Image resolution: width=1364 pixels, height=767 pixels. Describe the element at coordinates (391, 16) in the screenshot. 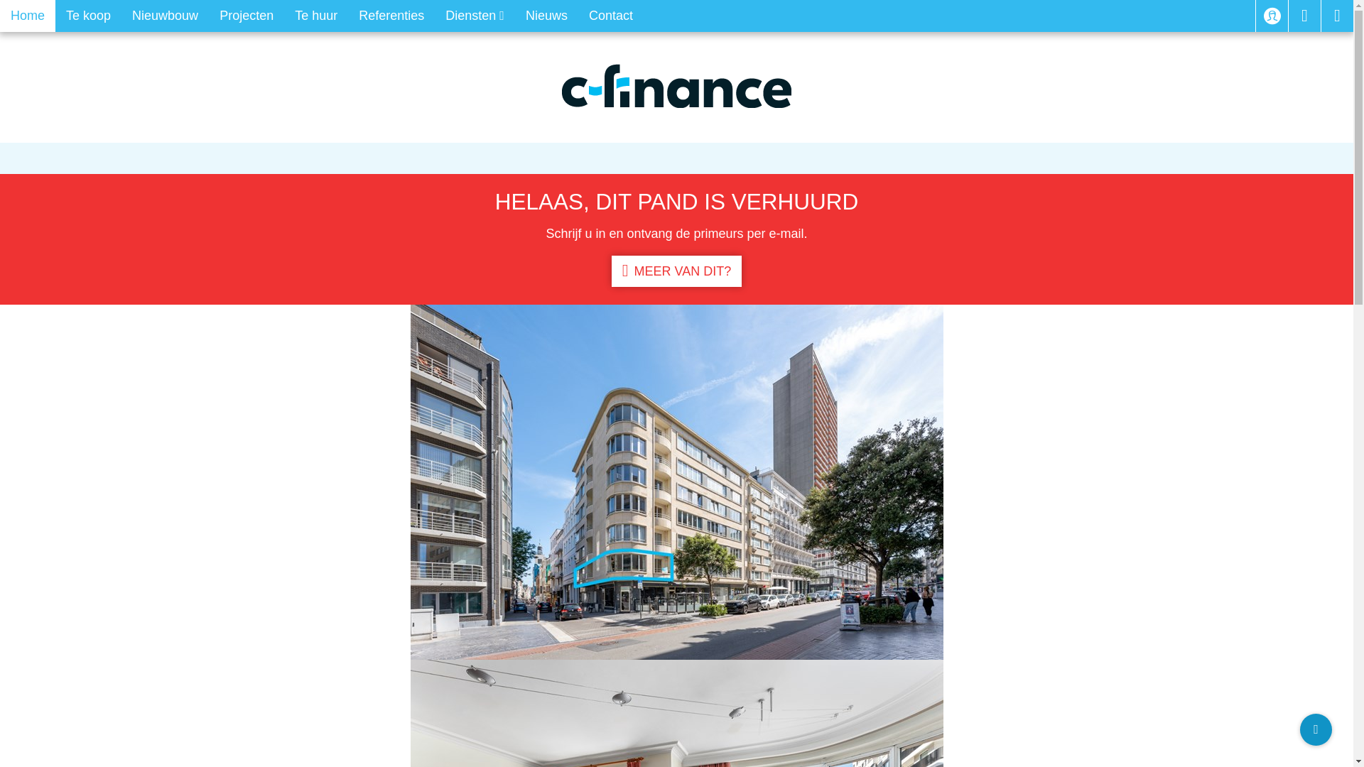

I see `Referenties` at that location.